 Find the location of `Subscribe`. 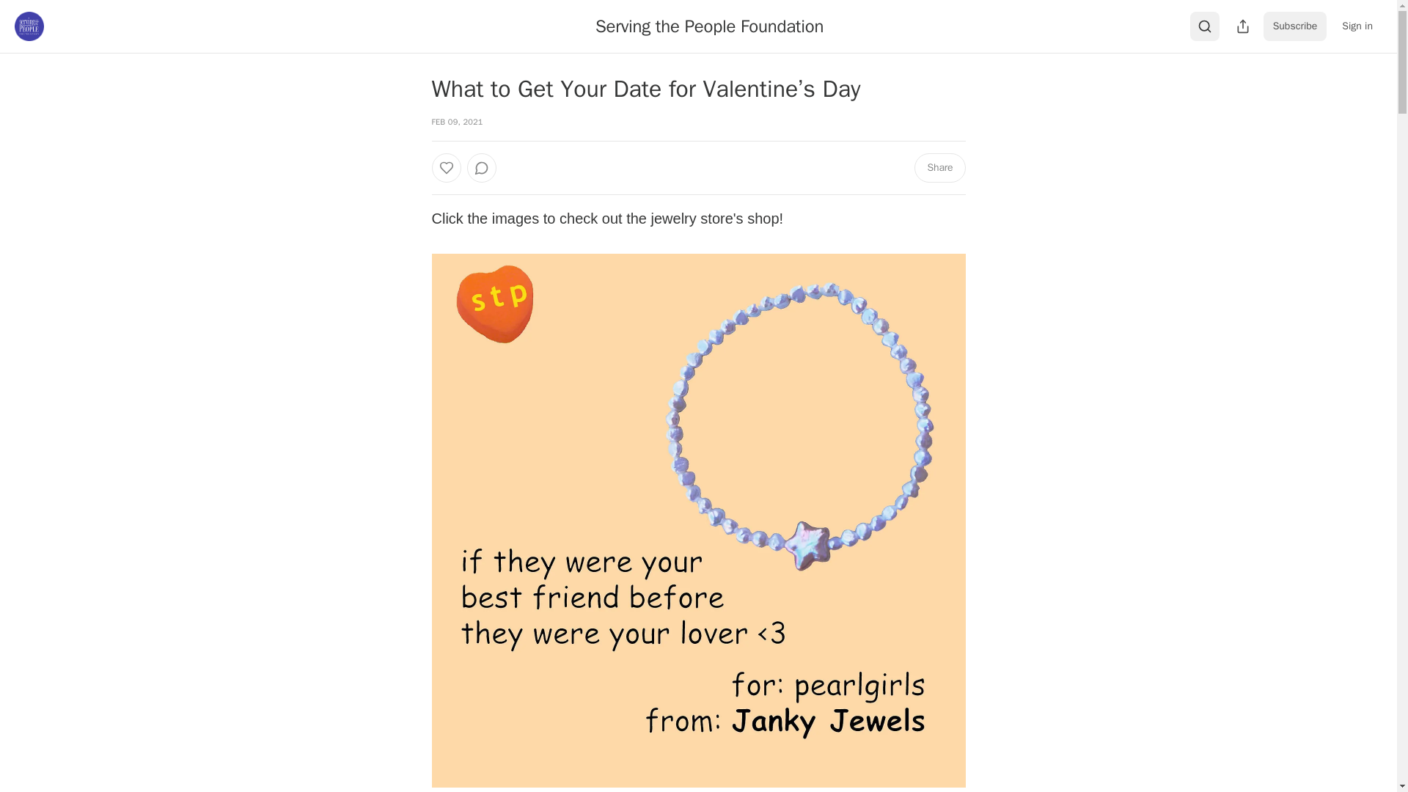

Subscribe is located at coordinates (1295, 26).